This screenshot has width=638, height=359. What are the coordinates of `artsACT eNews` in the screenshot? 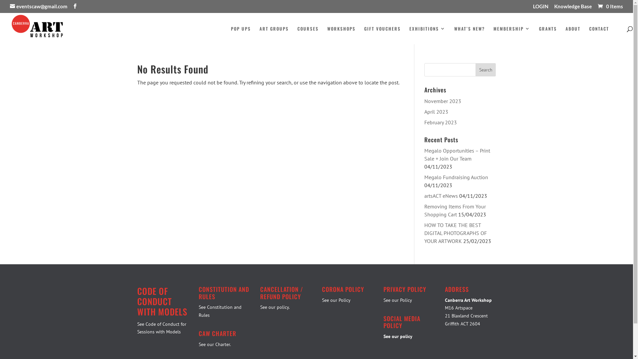 It's located at (441, 196).